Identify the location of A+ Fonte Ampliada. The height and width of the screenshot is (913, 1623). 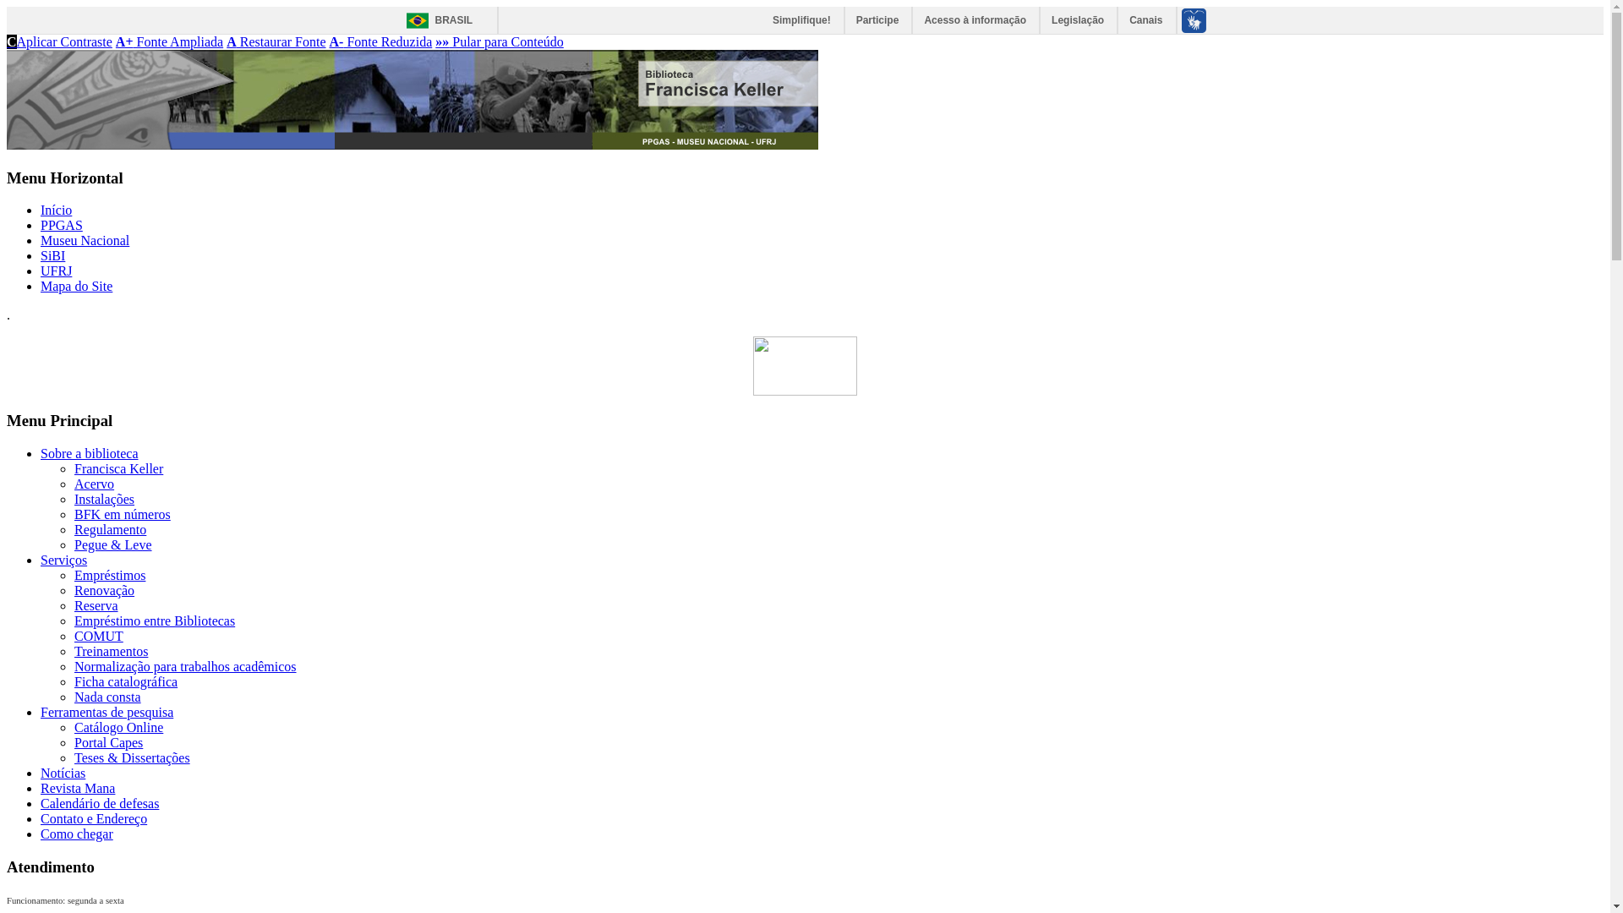
(169, 42).